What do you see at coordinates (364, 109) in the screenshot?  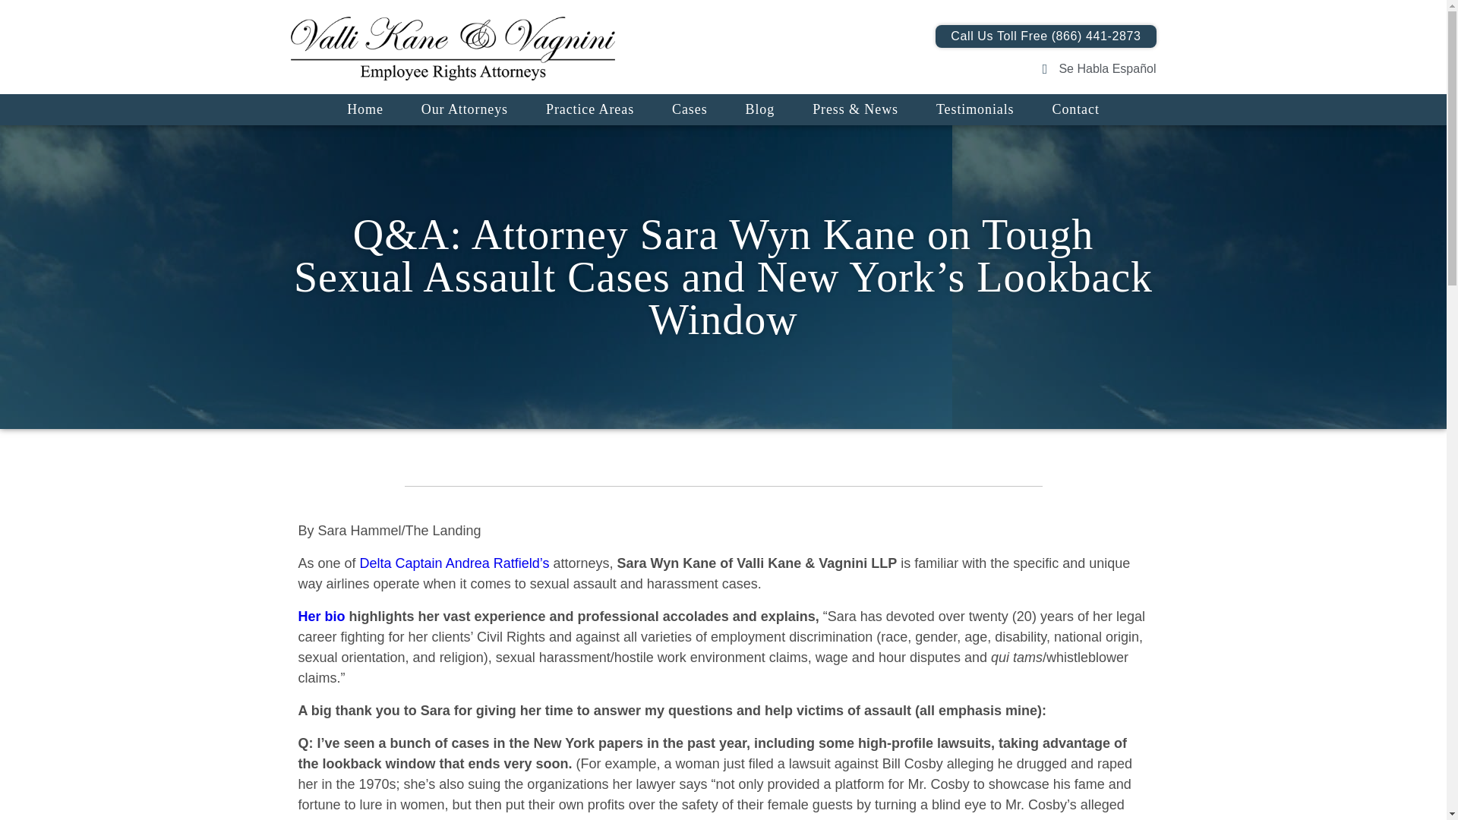 I see `Home` at bounding box center [364, 109].